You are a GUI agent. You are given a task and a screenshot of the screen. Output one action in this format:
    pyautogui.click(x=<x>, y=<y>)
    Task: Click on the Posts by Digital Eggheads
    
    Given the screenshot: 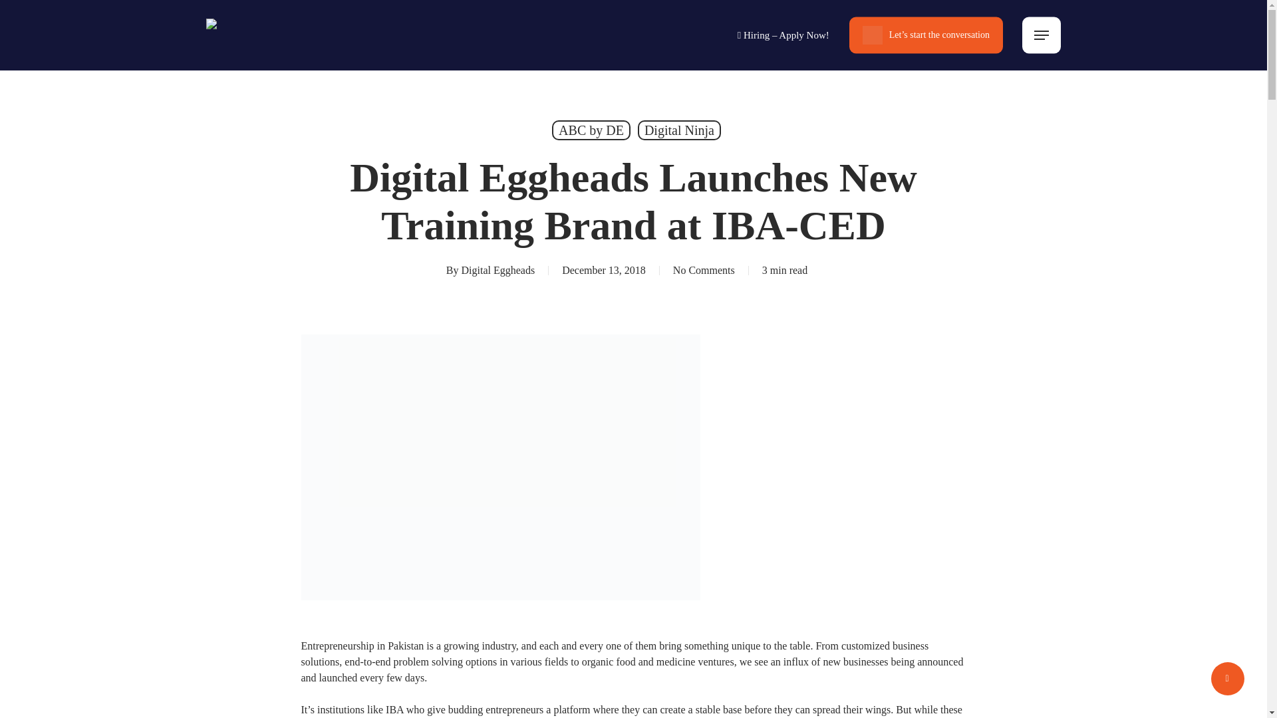 What is the action you would take?
    pyautogui.click(x=497, y=270)
    